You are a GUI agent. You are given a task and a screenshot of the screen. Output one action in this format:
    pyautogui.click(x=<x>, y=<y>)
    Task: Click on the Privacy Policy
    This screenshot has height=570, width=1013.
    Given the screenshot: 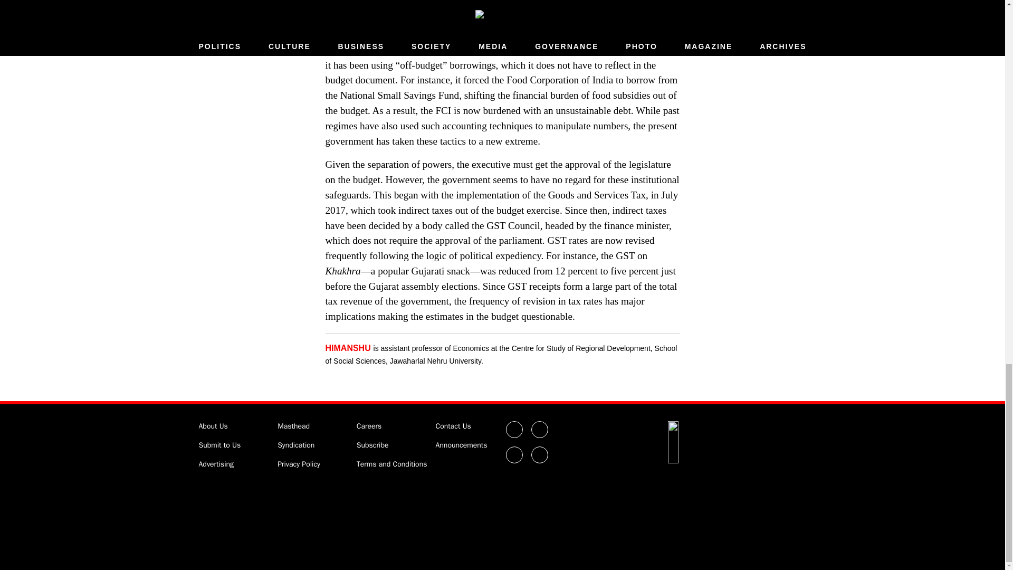 What is the action you would take?
    pyautogui.click(x=299, y=463)
    